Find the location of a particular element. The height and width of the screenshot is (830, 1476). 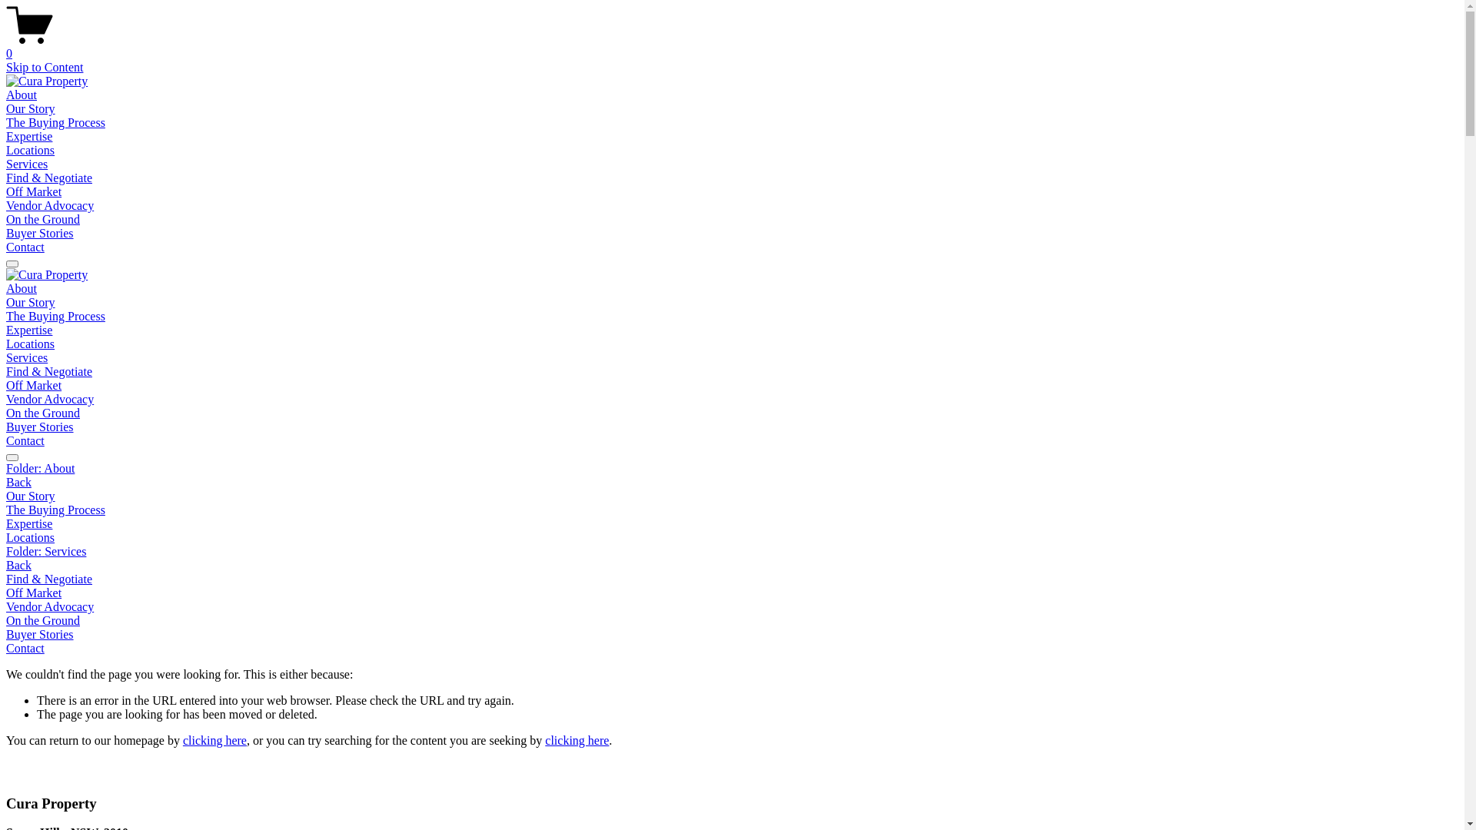

Contact is located at coordinates (25, 441).